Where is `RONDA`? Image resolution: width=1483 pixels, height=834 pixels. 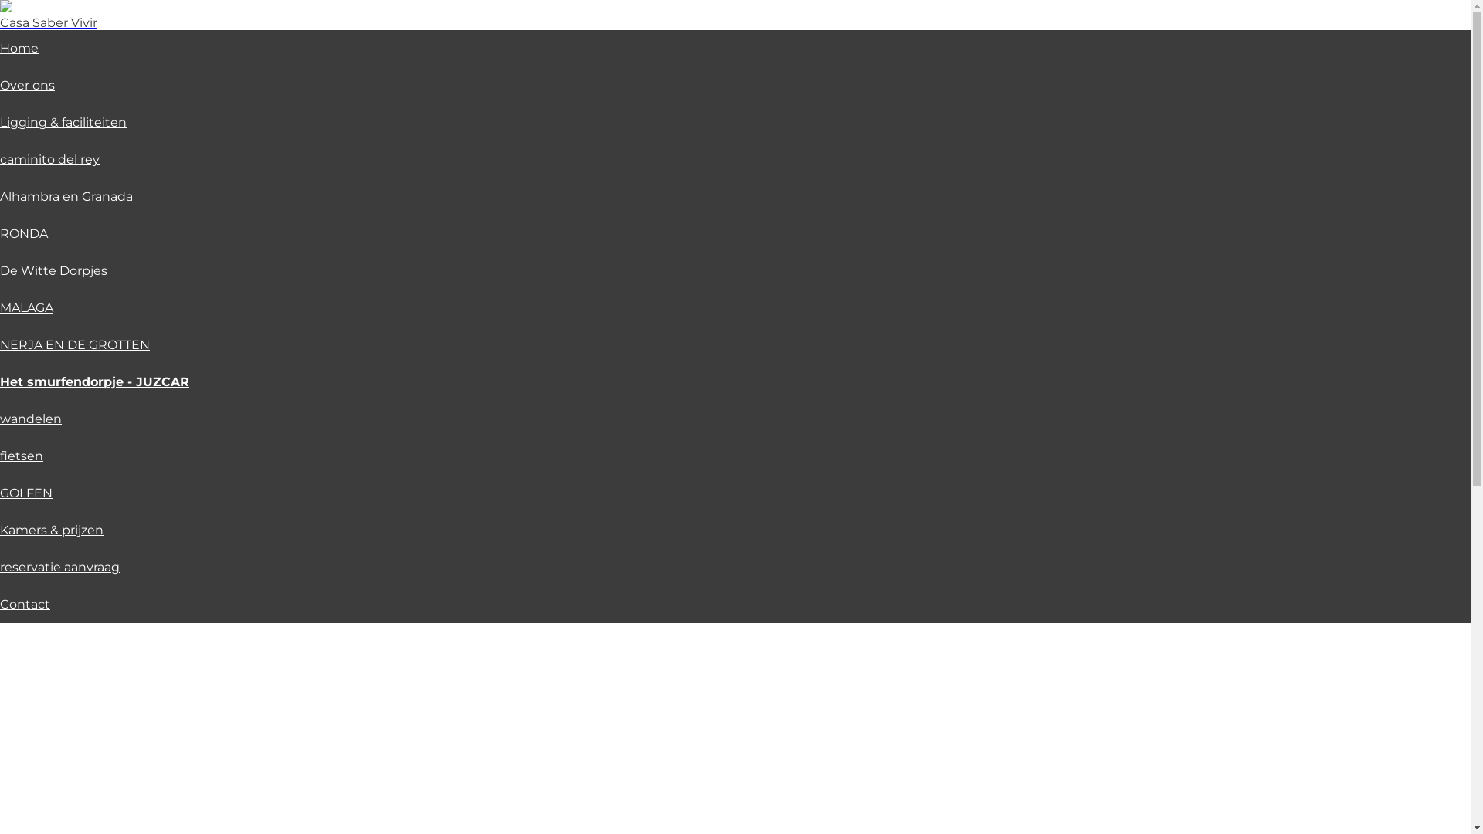
RONDA is located at coordinates (24, 233).